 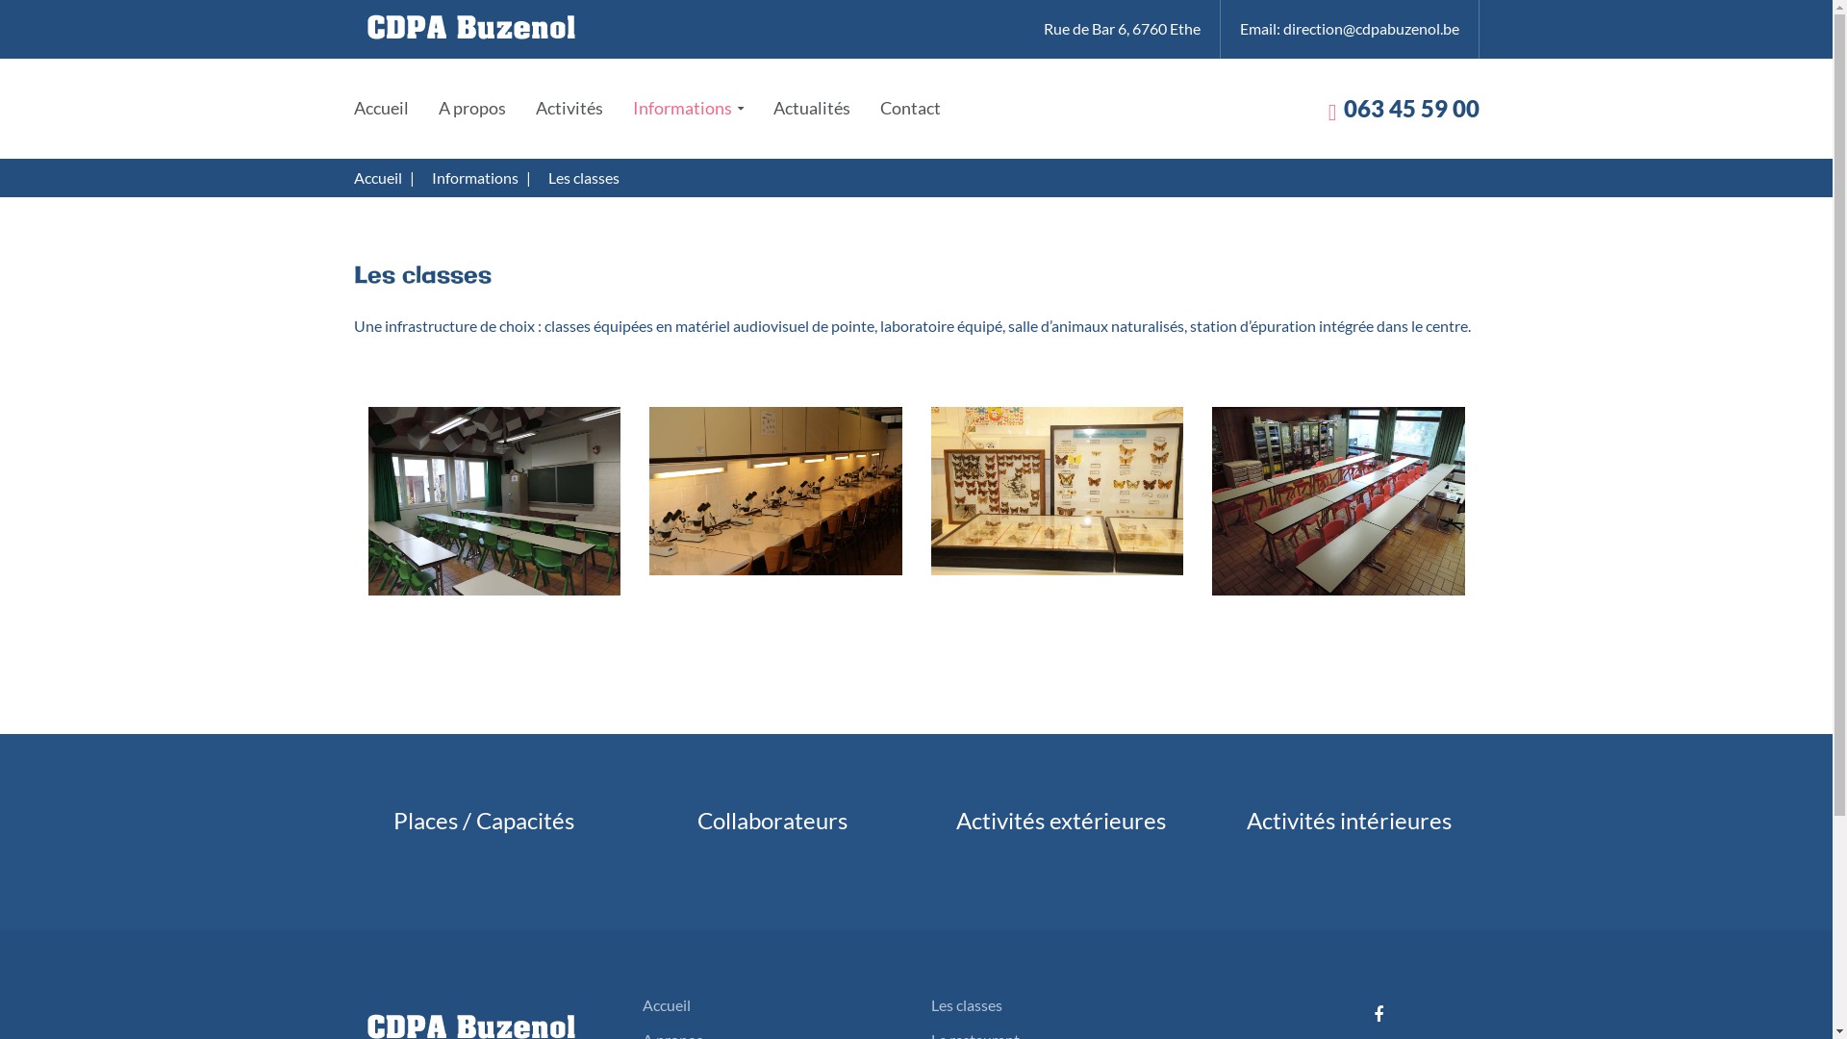 What do you see at coordinates (967, 1004) in the screenshot?
I see `Les classes` at bounding box center [967, 1004].